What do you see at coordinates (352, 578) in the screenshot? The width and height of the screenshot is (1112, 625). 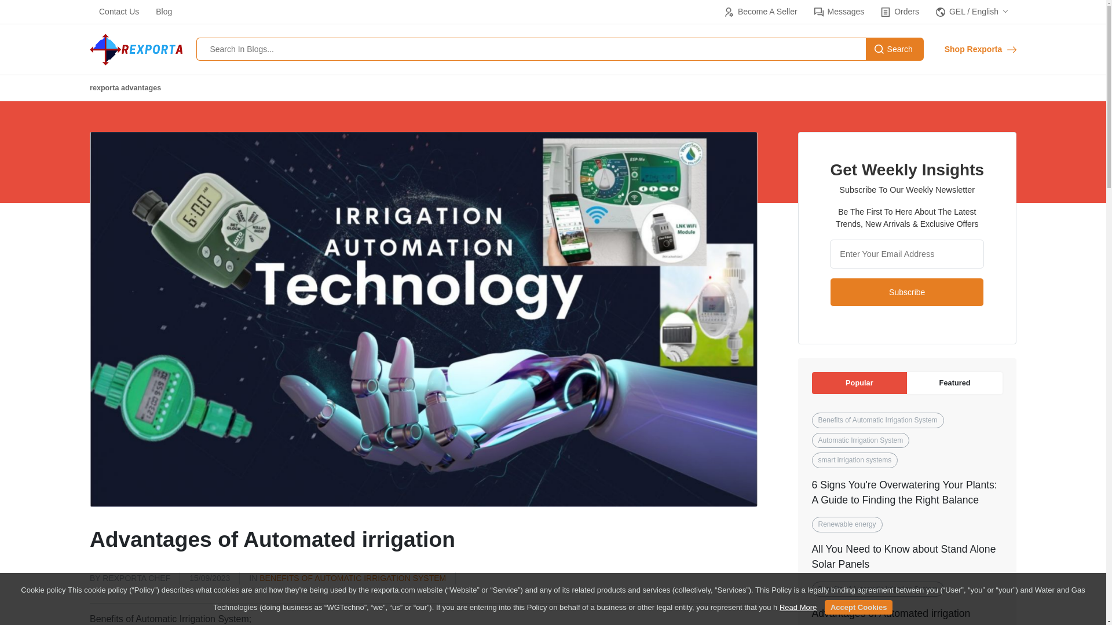 I see `BENEFITS OF AUTOMATIC IRRIGATION SYSTEM` at bounding box center [352, 578].